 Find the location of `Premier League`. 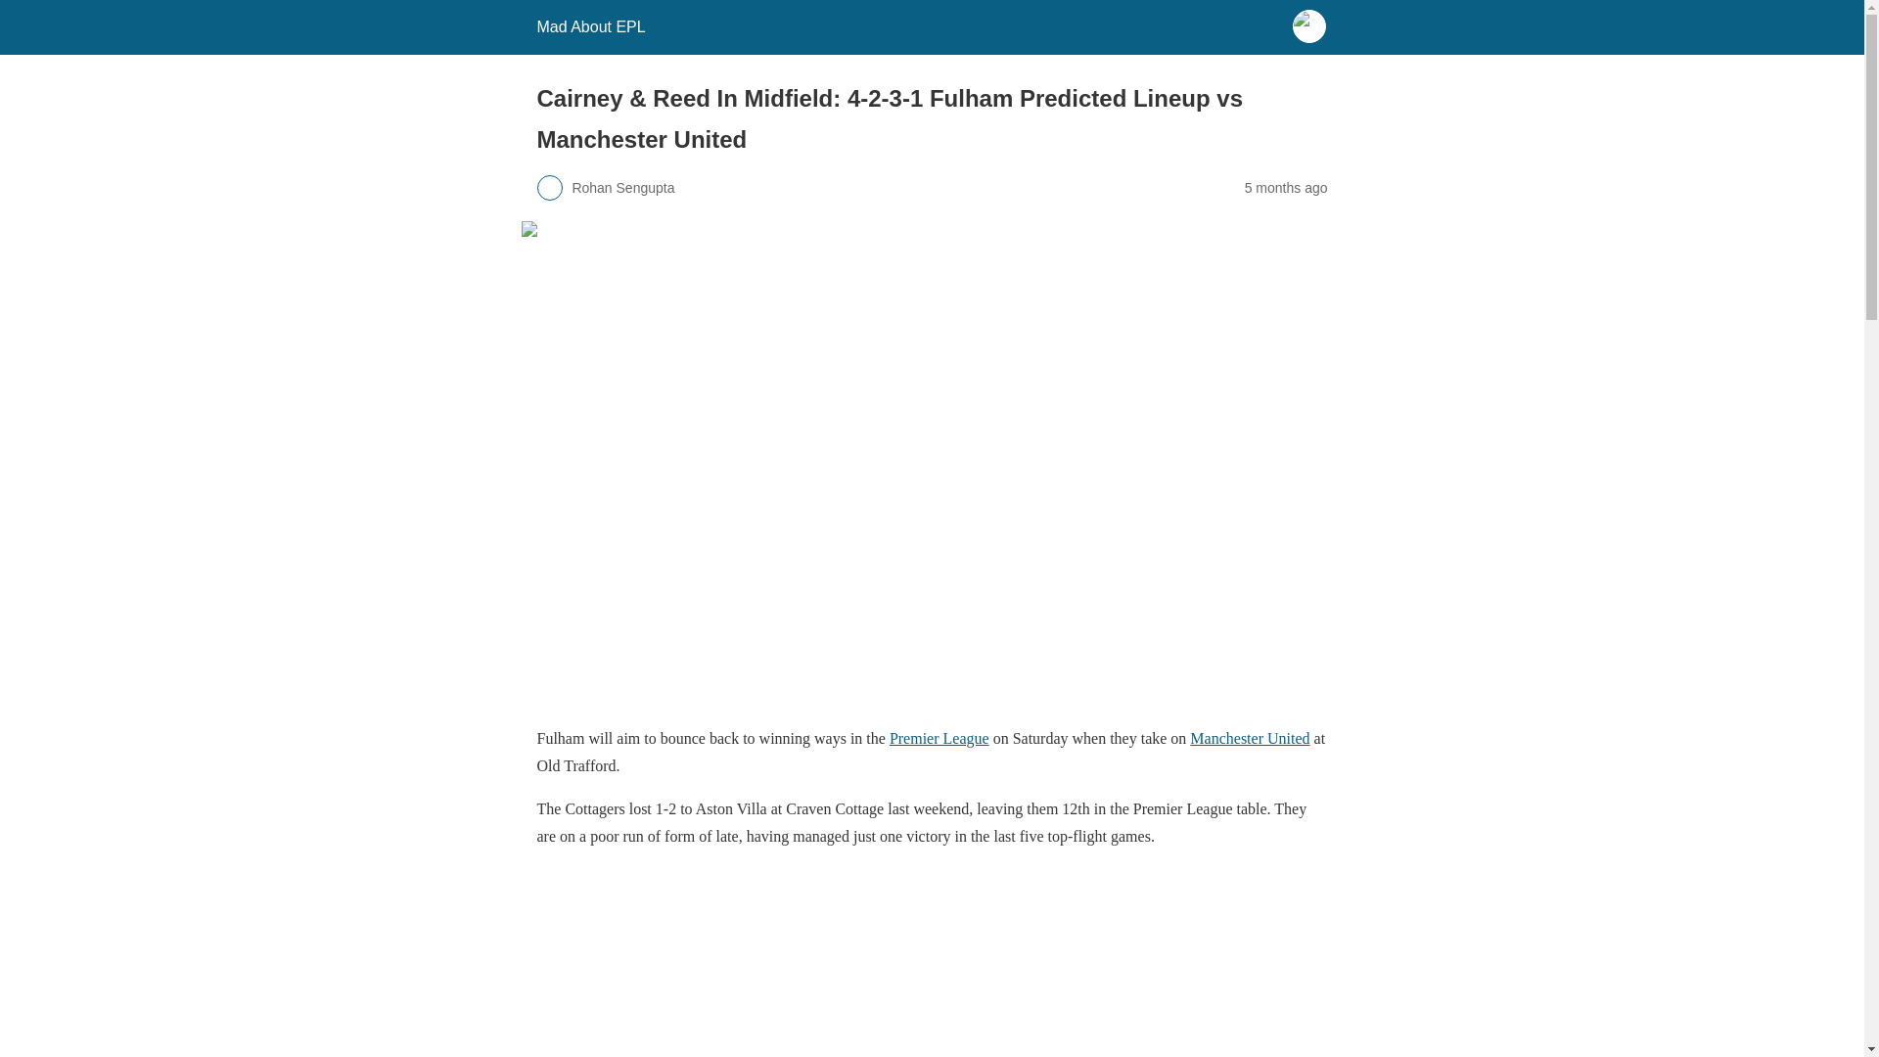

Premier League is located at coordinates (939, 738).